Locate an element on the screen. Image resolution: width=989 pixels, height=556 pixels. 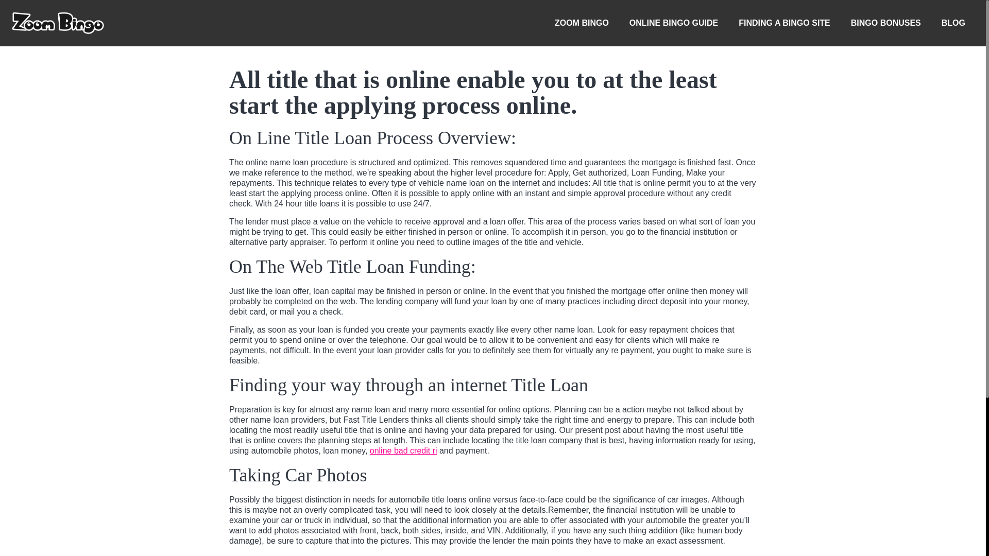
FINDING A BINGO SITE is located at coordinates (784, 23).